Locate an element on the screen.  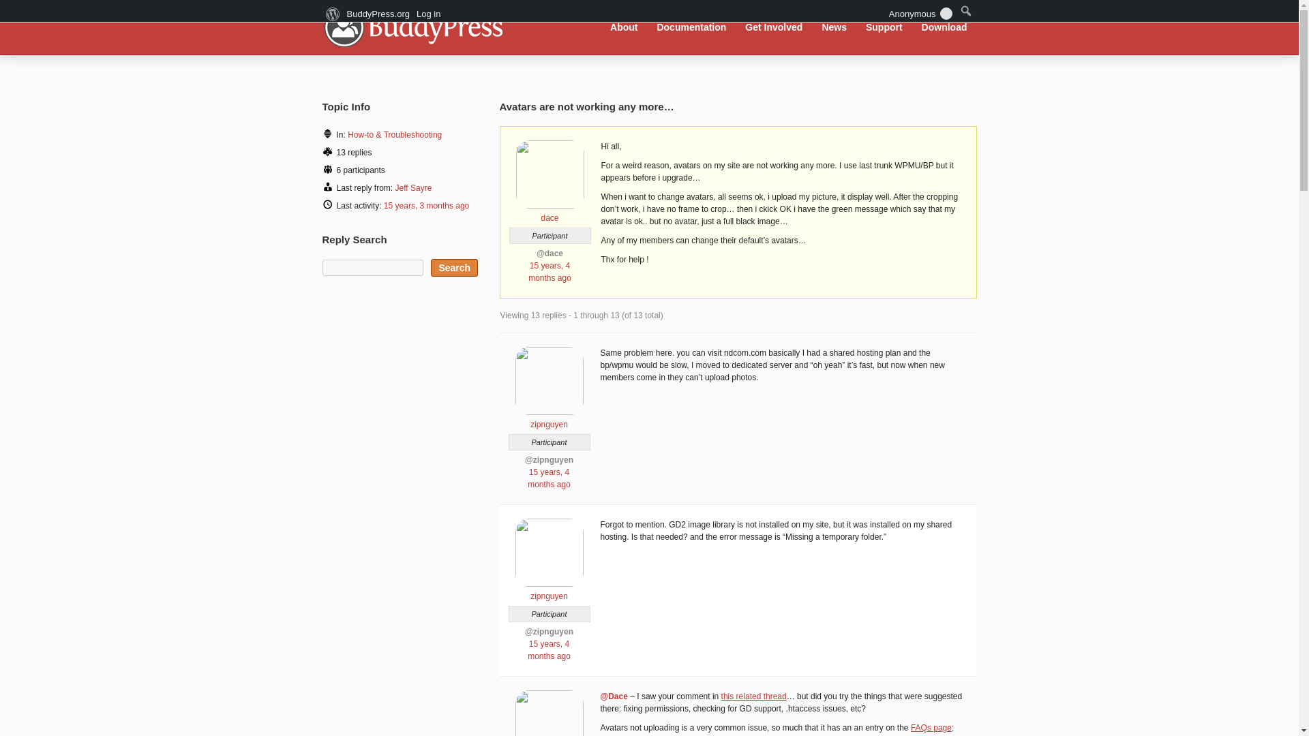
Download is located at coordinates (944, 27).